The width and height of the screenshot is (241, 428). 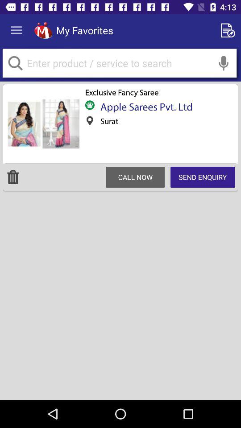 What do you see at coordinates (229, 30) in the screenshot?
I see `opens notepad` at bounding box center [229, 30].